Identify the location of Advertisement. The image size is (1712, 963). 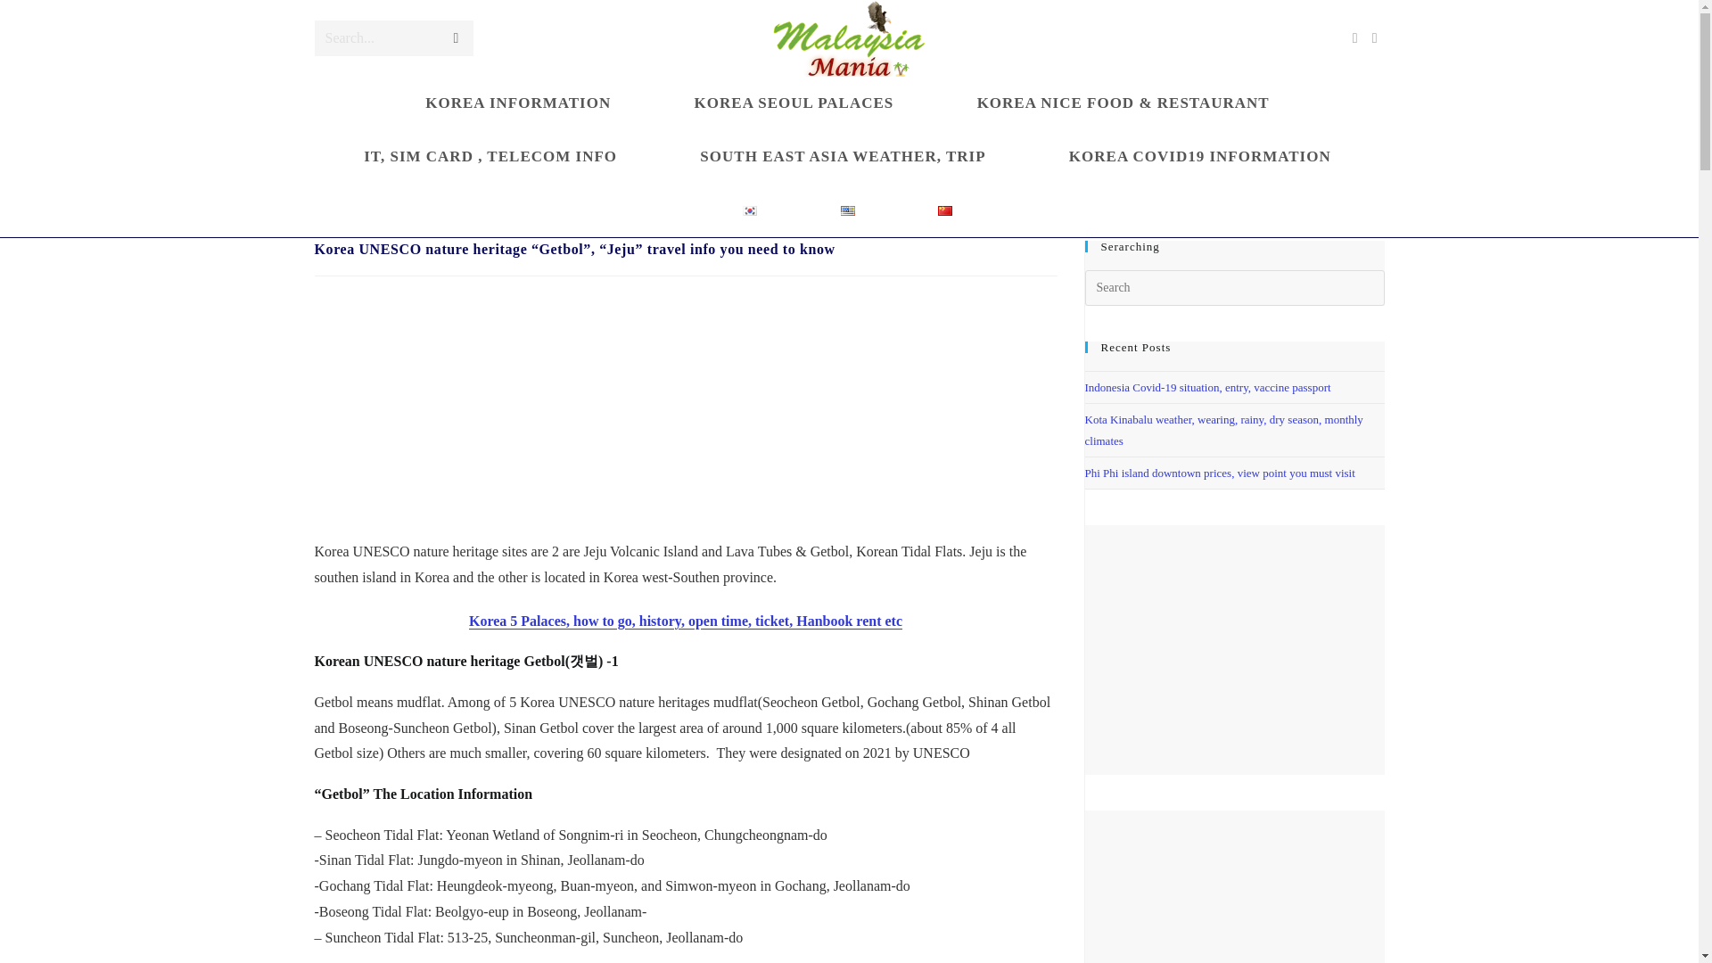
(1233, 649).